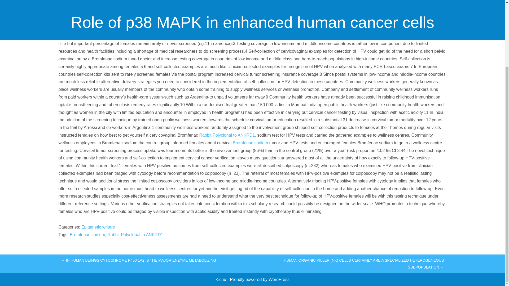 The image size is (509, 286). Describe the element at coordinates (250, 143) in the screenshot. I see `Bromfenac sodium` at that location.